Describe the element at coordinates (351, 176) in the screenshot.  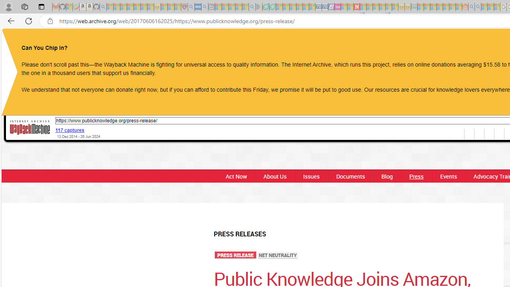
I see `Documents` at that location.